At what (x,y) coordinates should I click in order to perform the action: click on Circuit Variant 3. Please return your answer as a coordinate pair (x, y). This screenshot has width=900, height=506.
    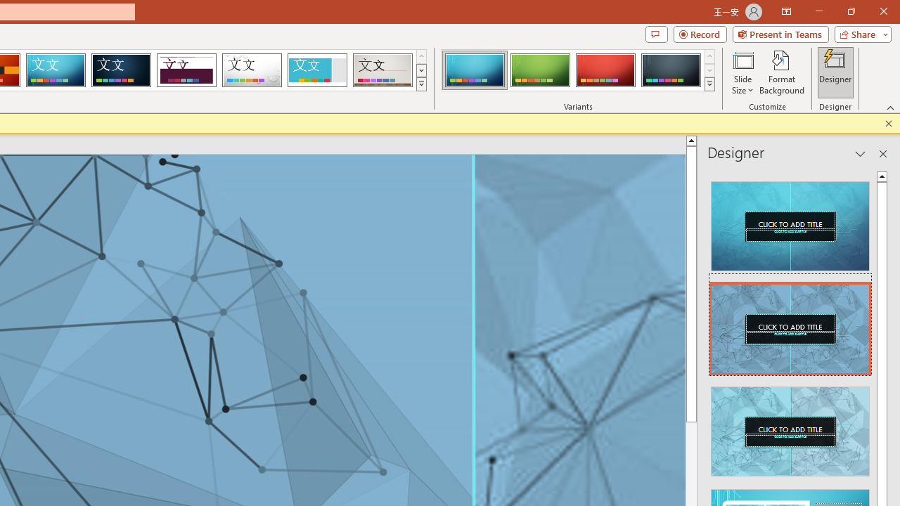
    Looking at the image, I should click on (605, 70).